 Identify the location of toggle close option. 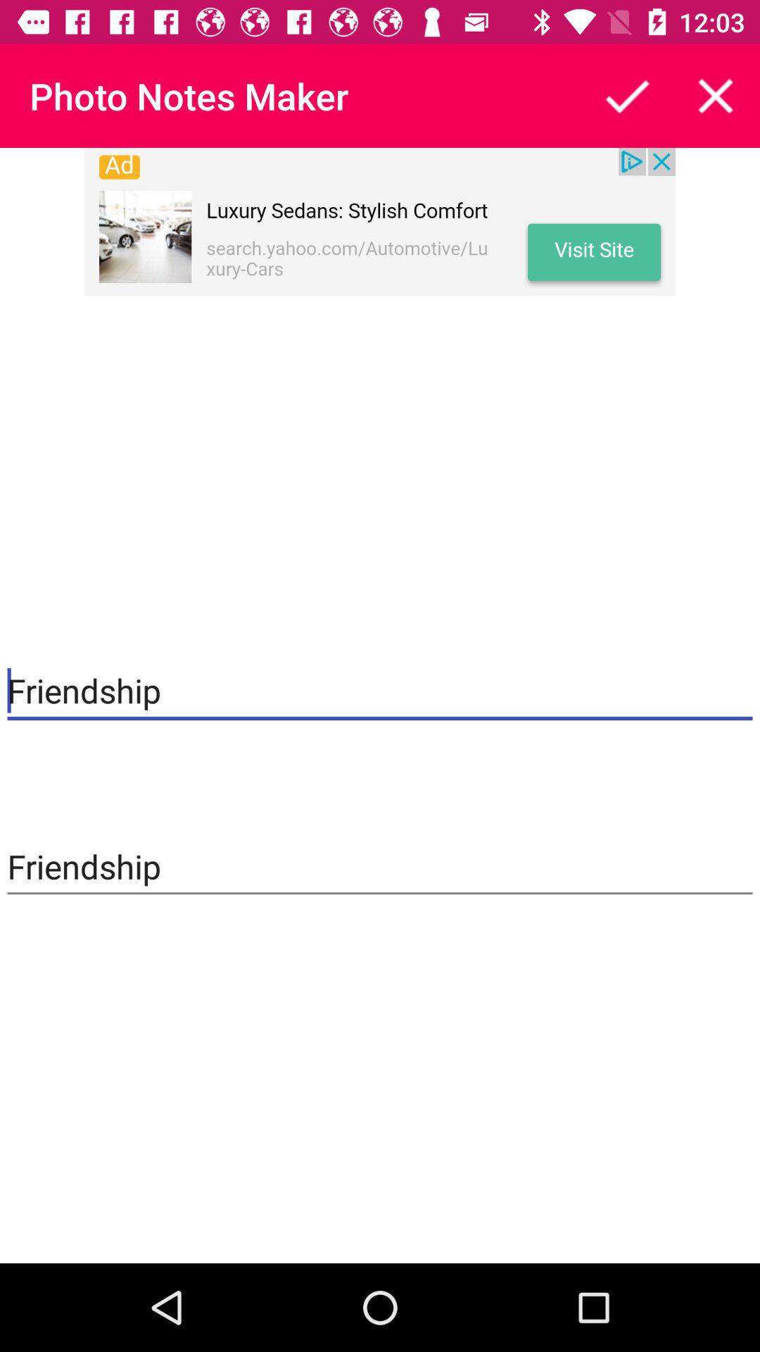
(716, 96).